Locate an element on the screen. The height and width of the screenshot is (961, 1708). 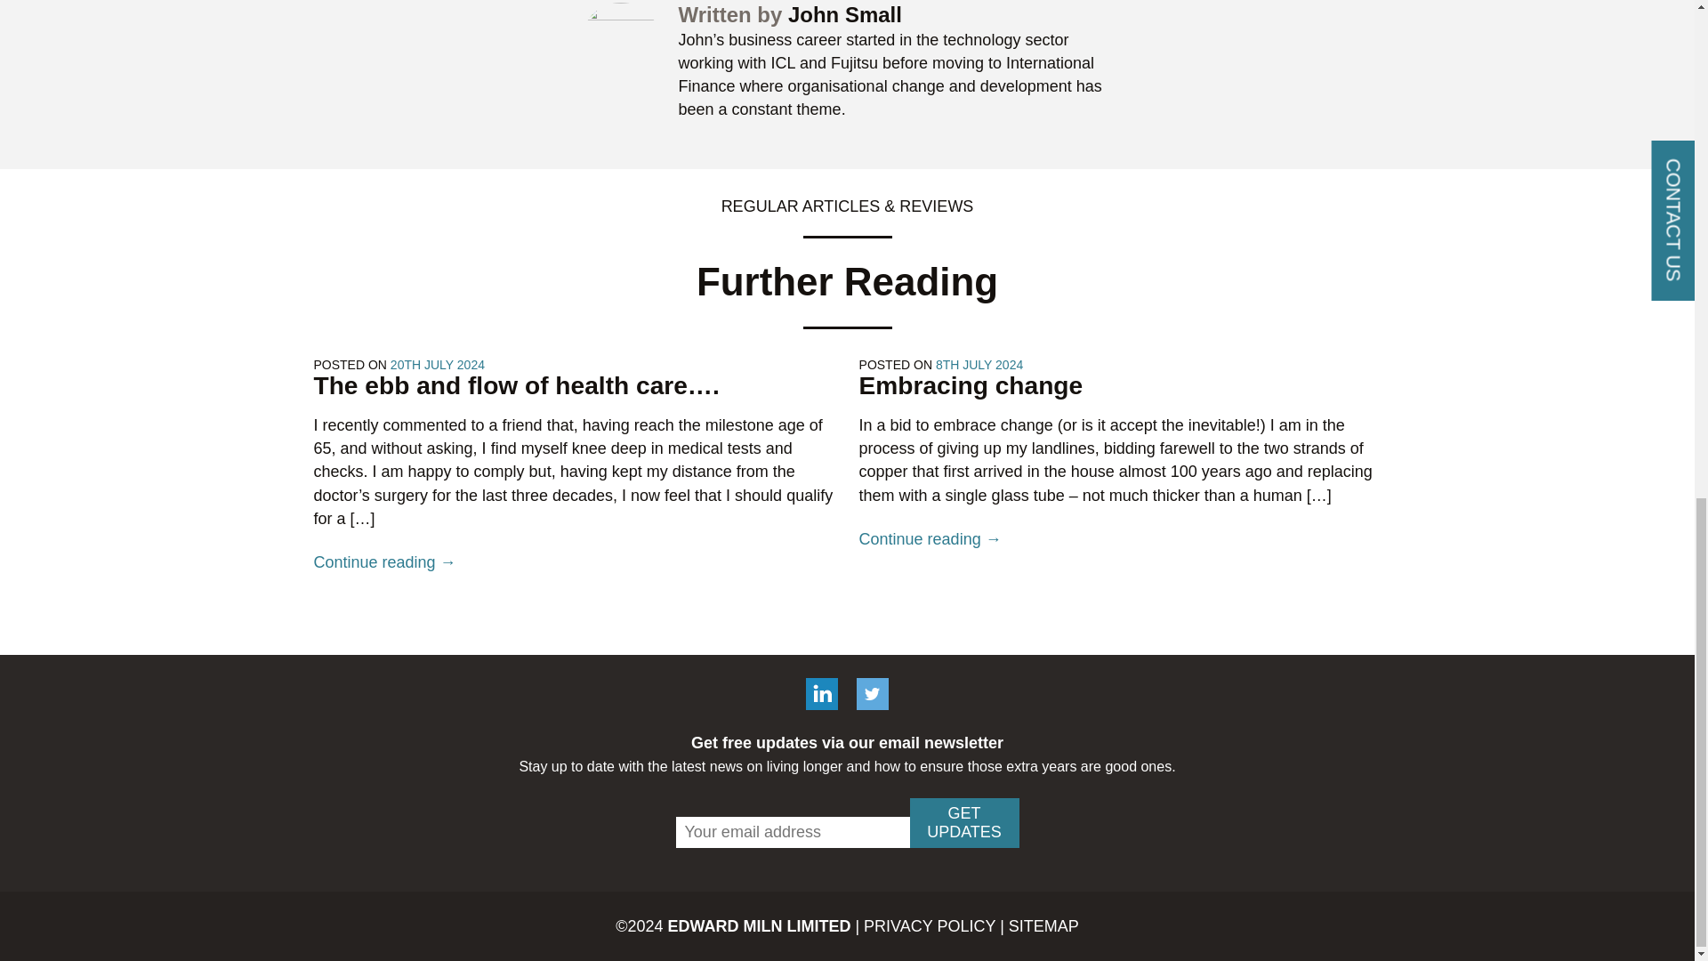
Permalink to Embracing change is located at coordinates (971, 385).